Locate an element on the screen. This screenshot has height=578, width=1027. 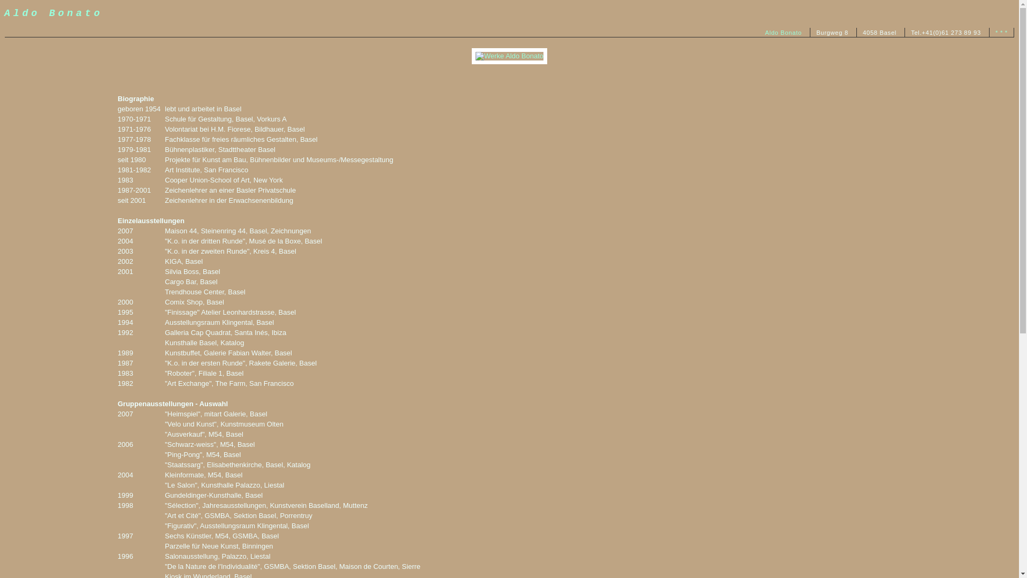
* is located at coordinates (997, 32).